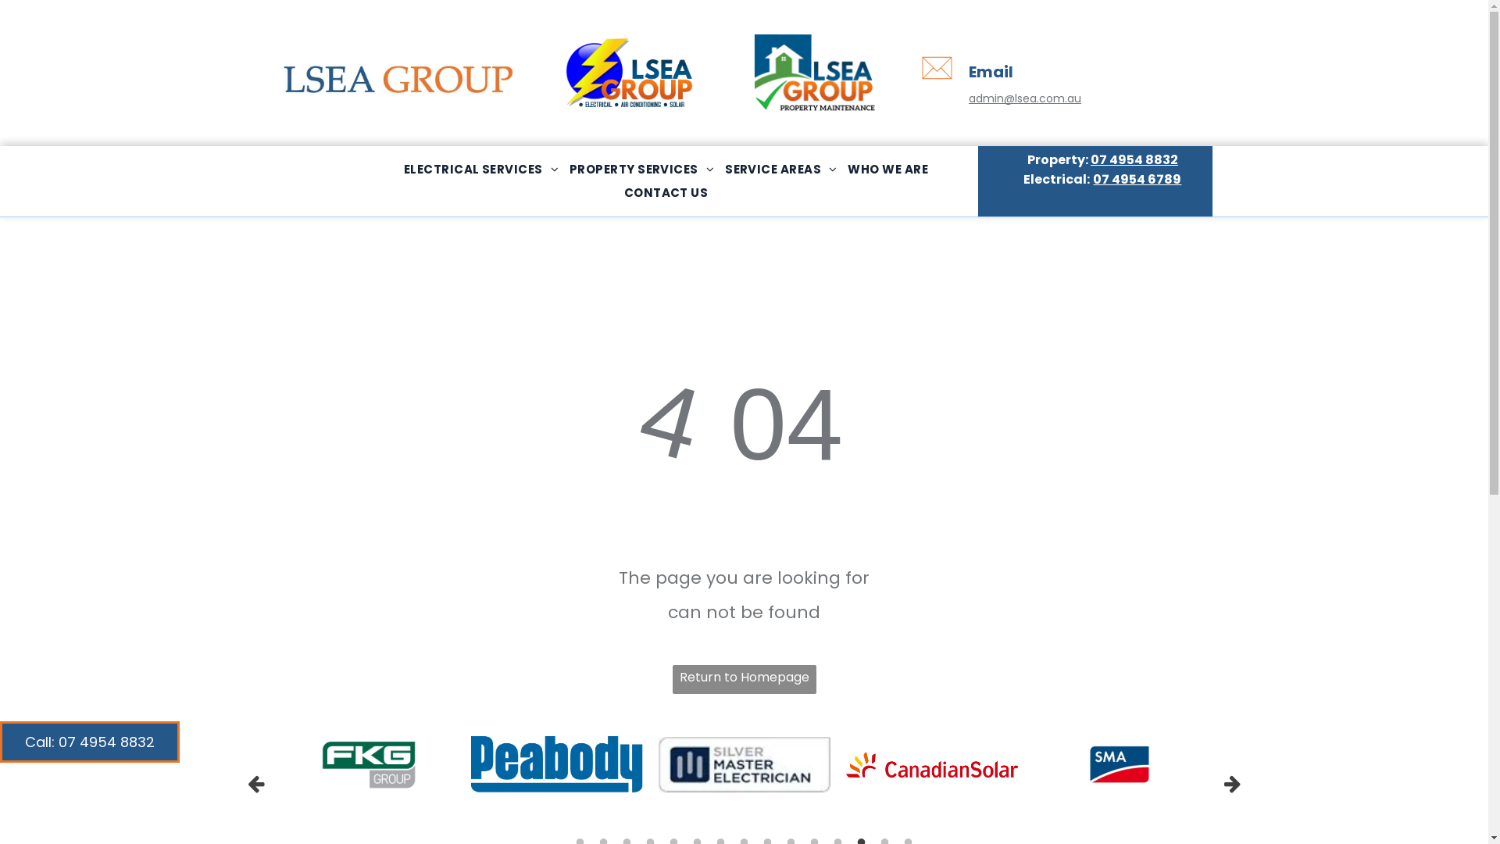 This screenshot has height=844, width=1500. What do you see at coordinates (642, 170) in the screenshot?
I see `PROPERTY SERVICES` at bounding box center [642, 170].